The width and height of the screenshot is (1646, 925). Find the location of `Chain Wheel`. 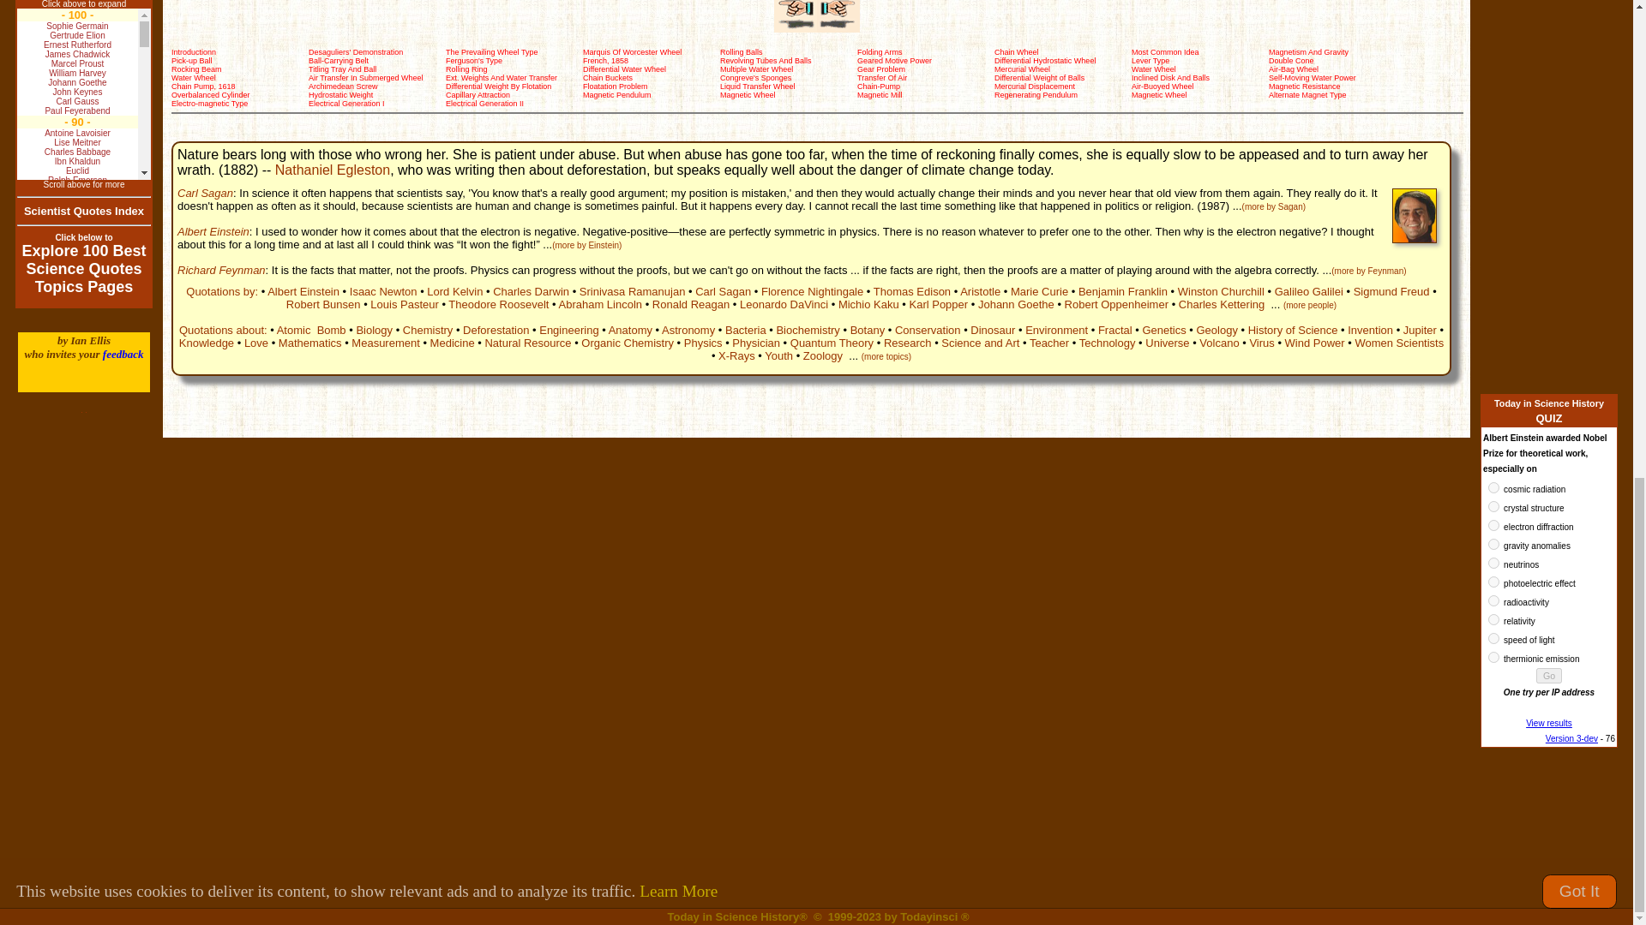

Chain Wheel is located at coordinates (1016, 51).